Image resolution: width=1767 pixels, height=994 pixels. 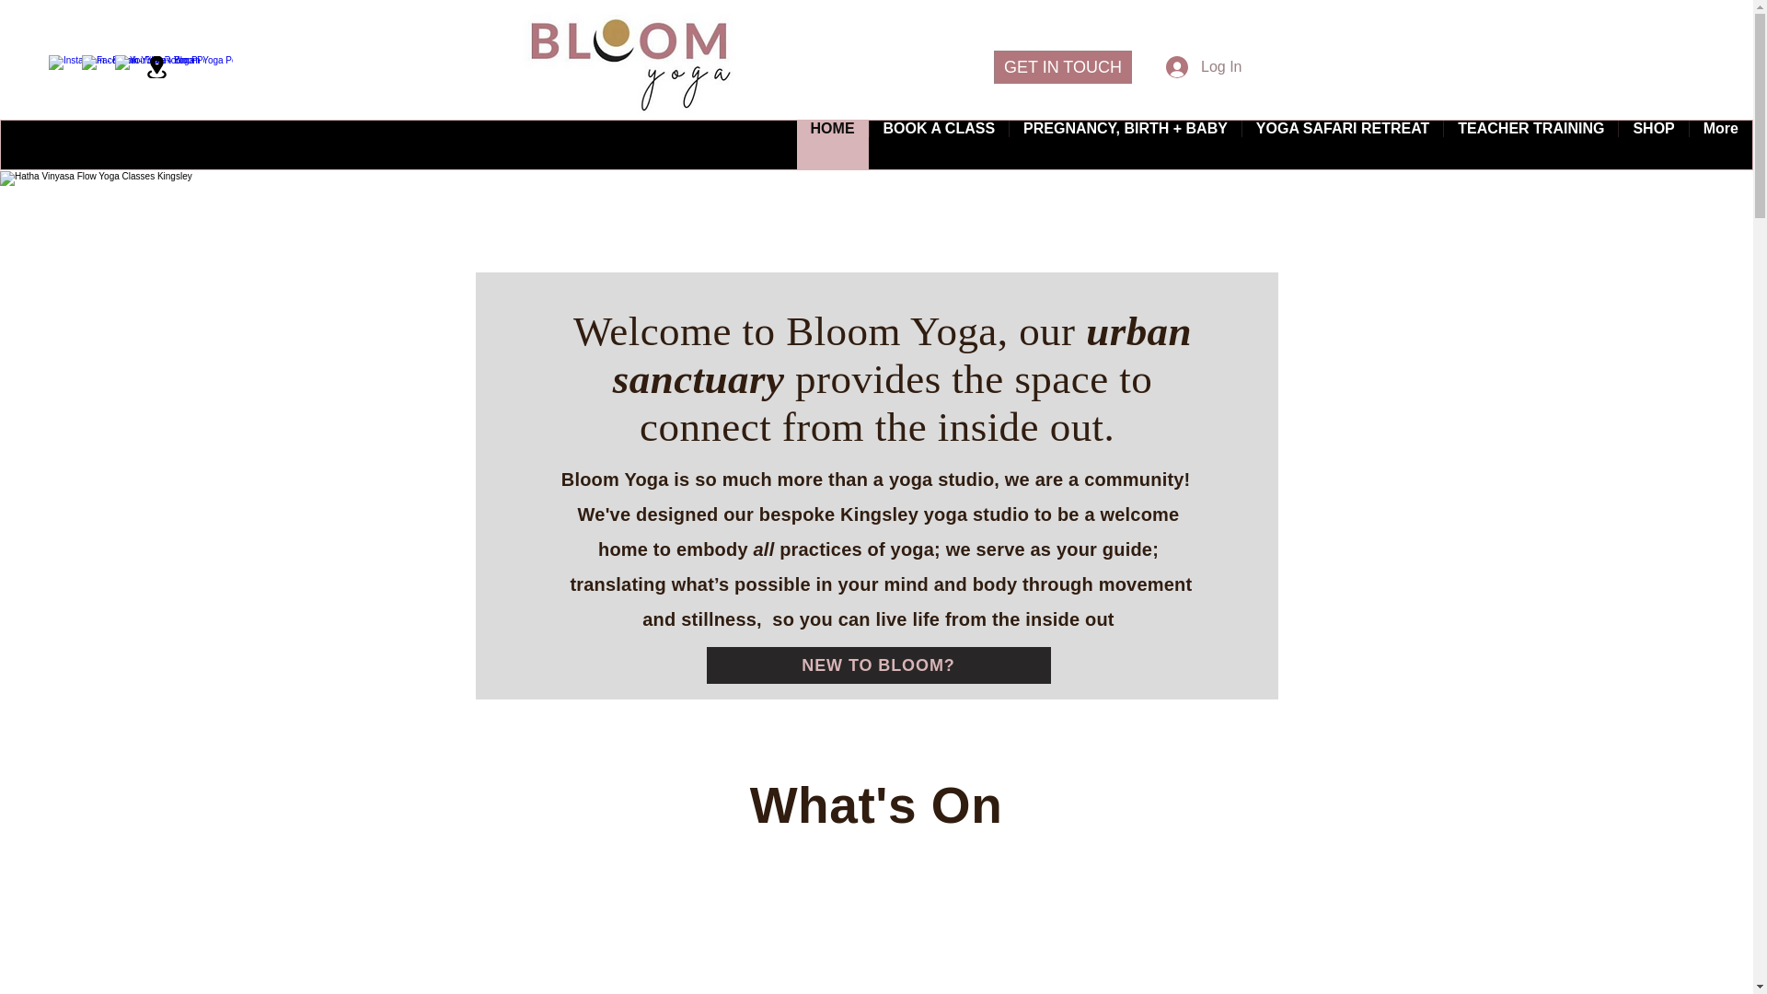 What do you see at coordinates (1653, 144) in the screenshot?
I see `SHOP` at bounding box center [1653, 144].